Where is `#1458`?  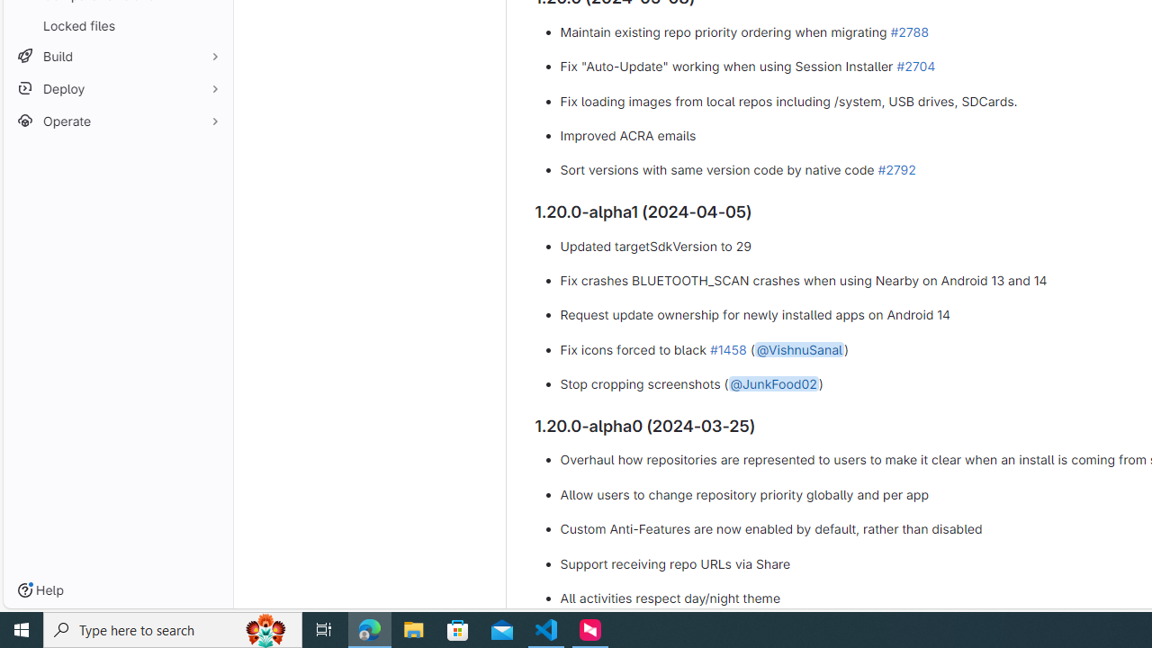
#1458 is located at coordinates (727, 348).